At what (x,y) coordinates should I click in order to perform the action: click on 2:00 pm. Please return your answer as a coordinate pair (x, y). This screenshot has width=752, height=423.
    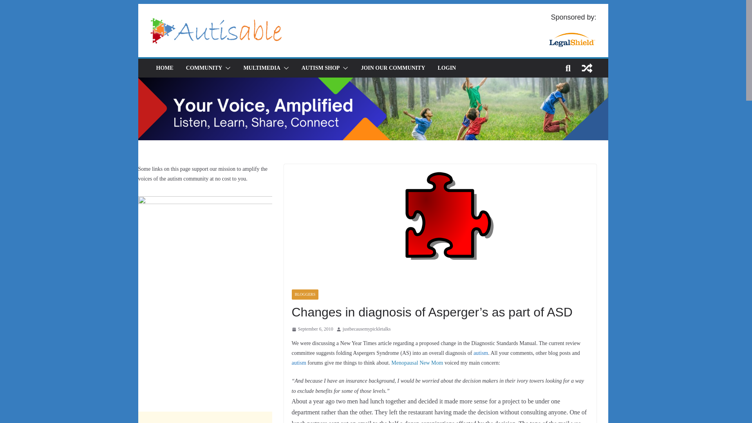
    Looking at the image, I should click on (312, 329).